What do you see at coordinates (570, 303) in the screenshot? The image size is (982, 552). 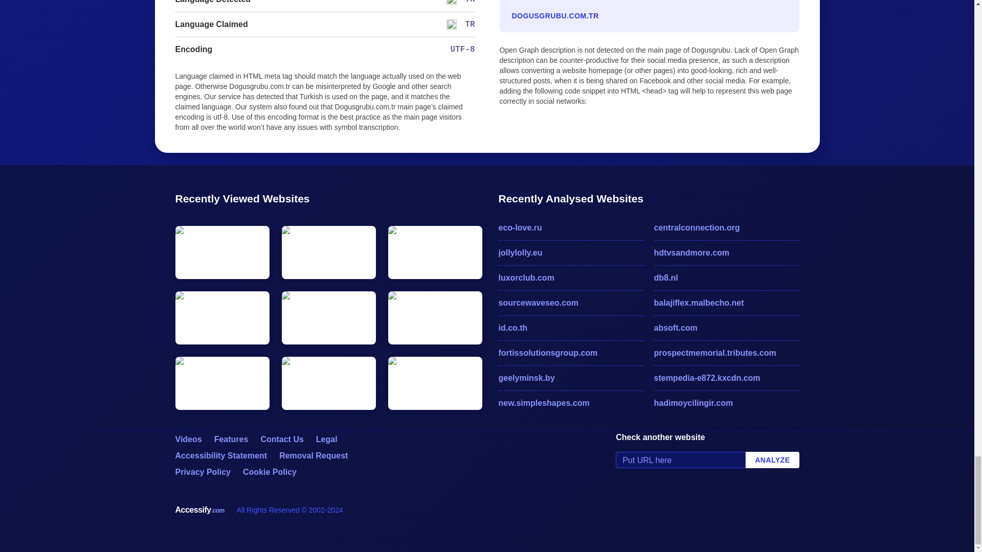 I see `sourcewaveseo.com` at bounding box center [570, 303].